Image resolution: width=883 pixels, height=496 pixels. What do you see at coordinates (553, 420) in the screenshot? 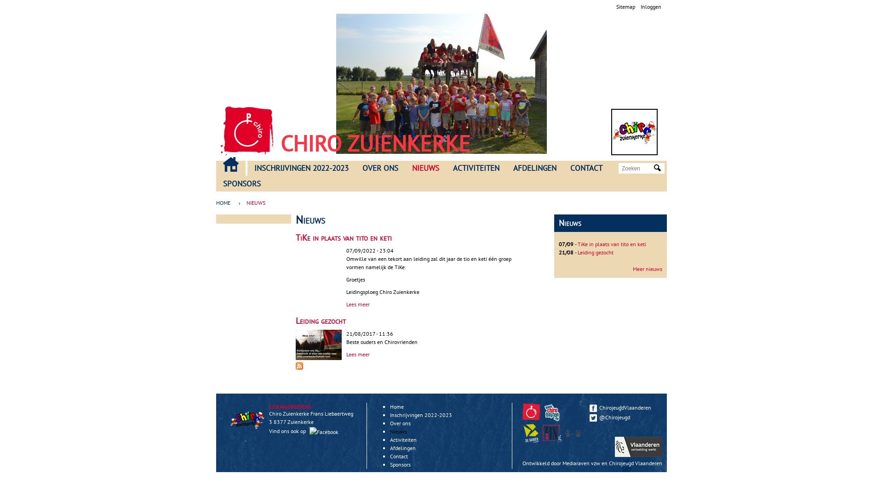
I see `Chirohuizen` at bounding box center [553, 420].